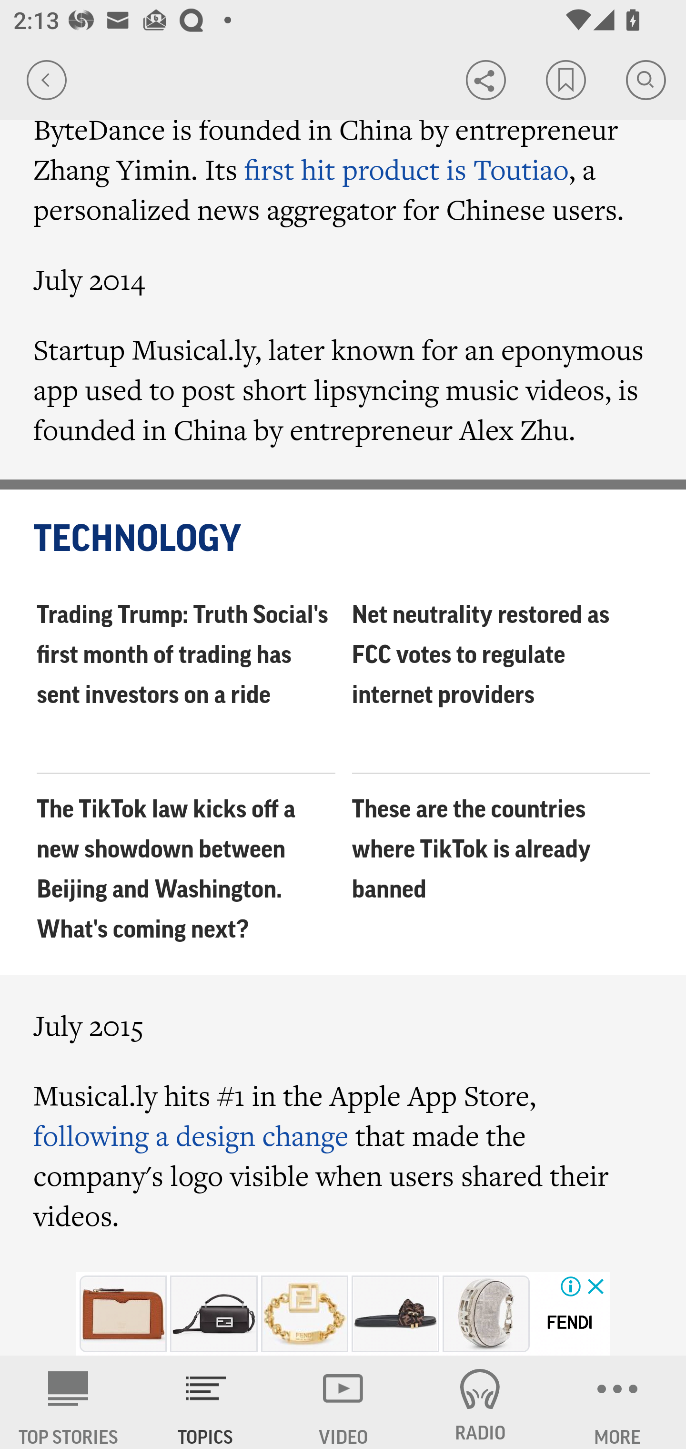 Image resolution: width=686 pixels, height=1449 pixels. Describe the element at coordinates (69, 1402) in the screenshot. I see `AP News TOP STORIES` at that location.